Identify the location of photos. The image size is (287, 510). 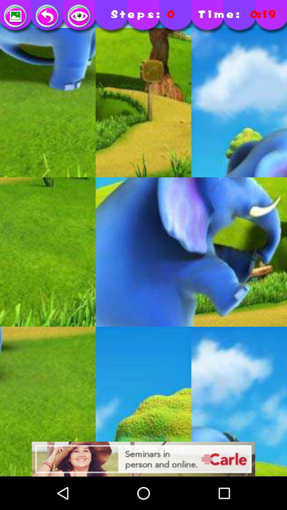
(16, 16).